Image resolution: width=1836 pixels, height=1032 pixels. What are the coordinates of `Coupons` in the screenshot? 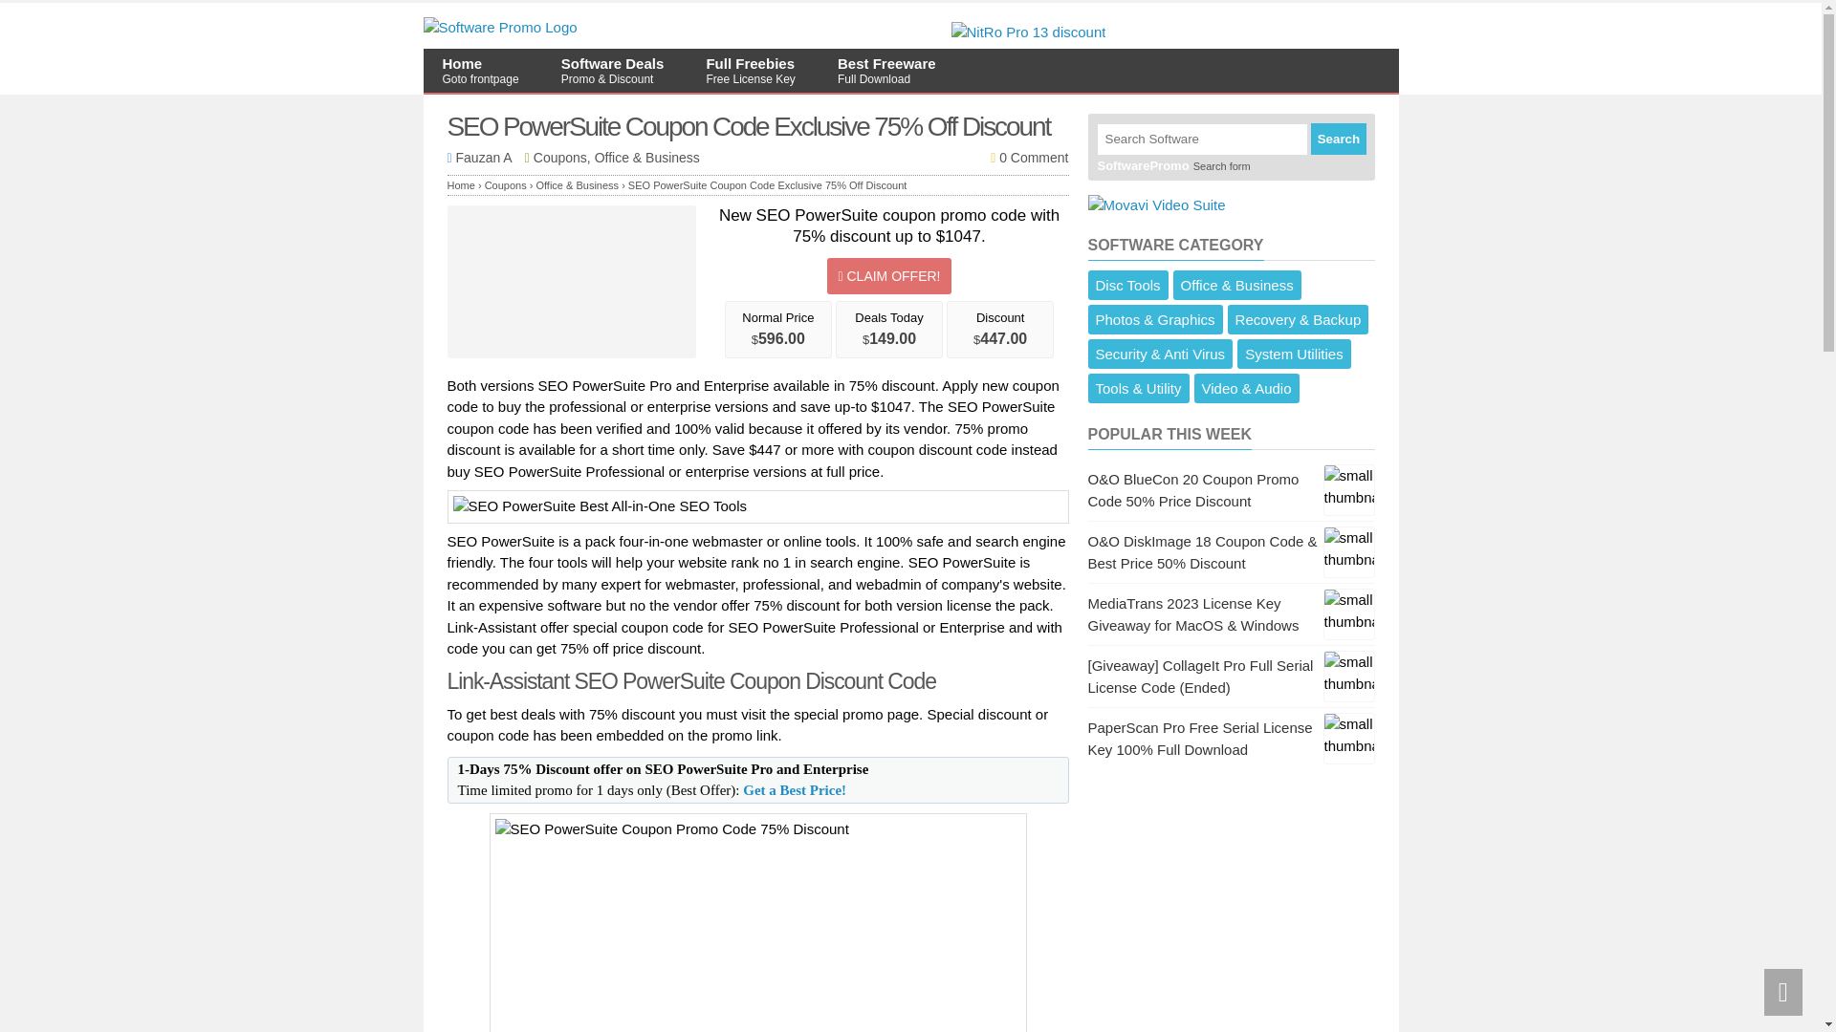 It's located at (757, 506).